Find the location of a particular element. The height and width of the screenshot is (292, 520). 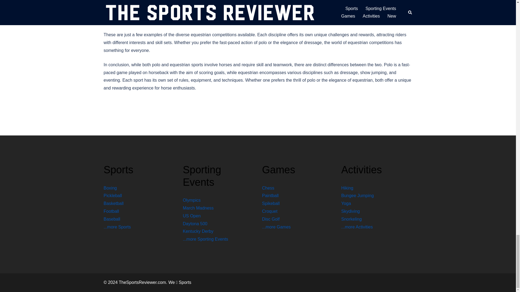

Kentucky Derby is located at coordinates (198, 231).